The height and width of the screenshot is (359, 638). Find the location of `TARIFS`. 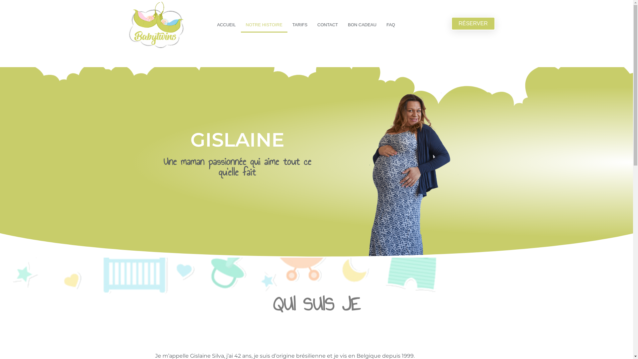

TARIFS is located at coordinates (300, 25).